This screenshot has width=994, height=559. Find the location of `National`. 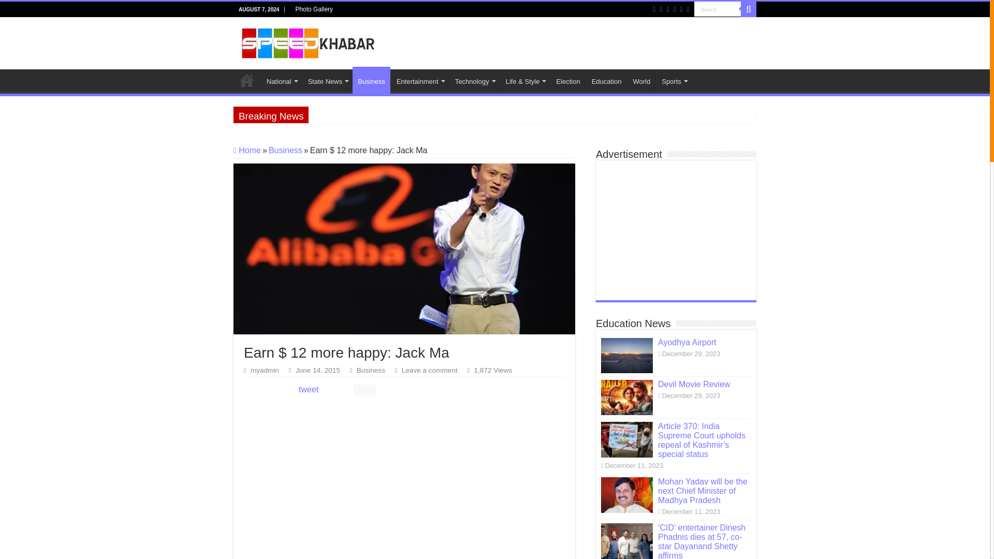

National is located at coordinates (281, 80).